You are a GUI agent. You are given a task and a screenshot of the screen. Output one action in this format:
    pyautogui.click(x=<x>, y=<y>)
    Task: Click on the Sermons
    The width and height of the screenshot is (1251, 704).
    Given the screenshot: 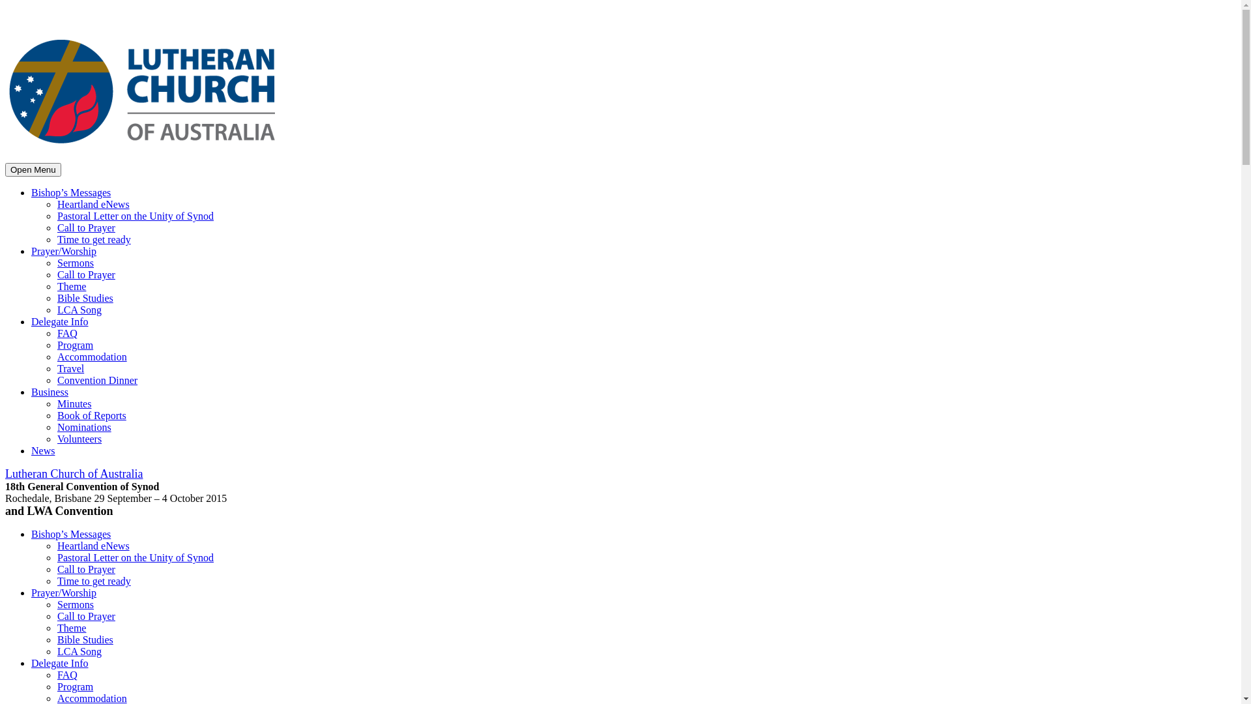 What is the action you would take?
    pyautogui.click(x=76, y=263)
    